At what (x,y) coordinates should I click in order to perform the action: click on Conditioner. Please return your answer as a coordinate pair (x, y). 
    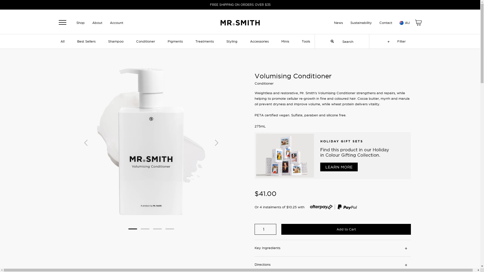
    Looking at the image, I should click on (146, 41).